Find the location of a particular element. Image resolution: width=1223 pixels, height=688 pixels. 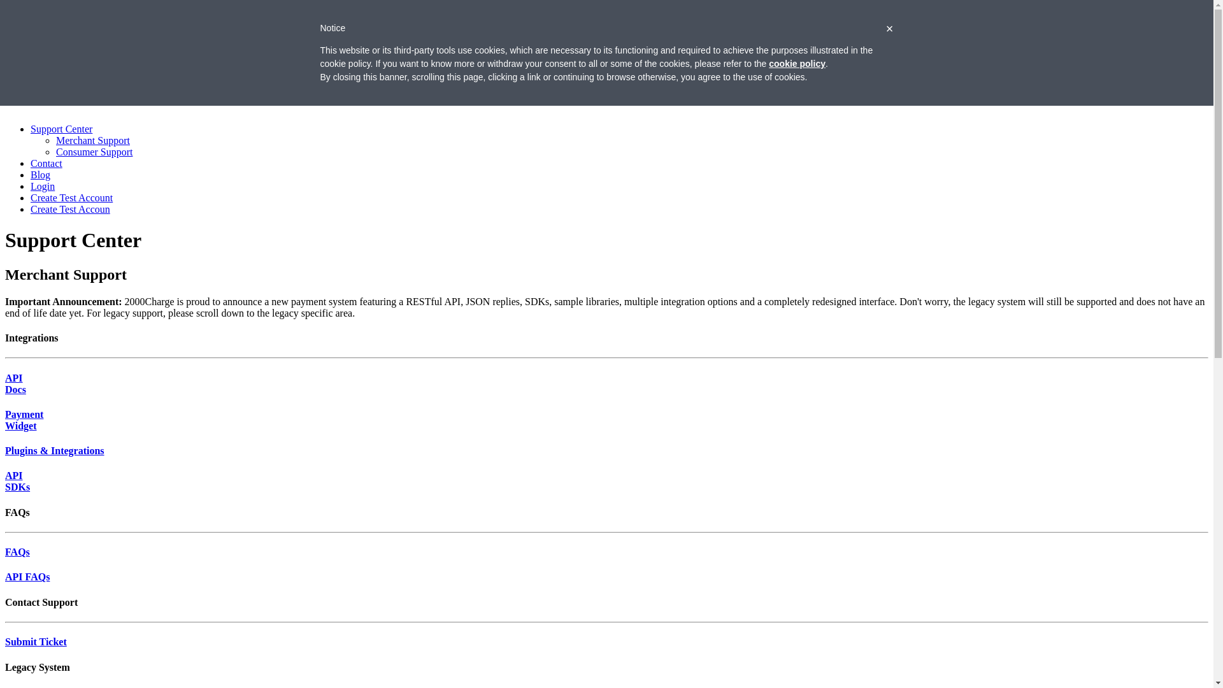

SEPA Direct Debit is located at coordinates (69, 61).